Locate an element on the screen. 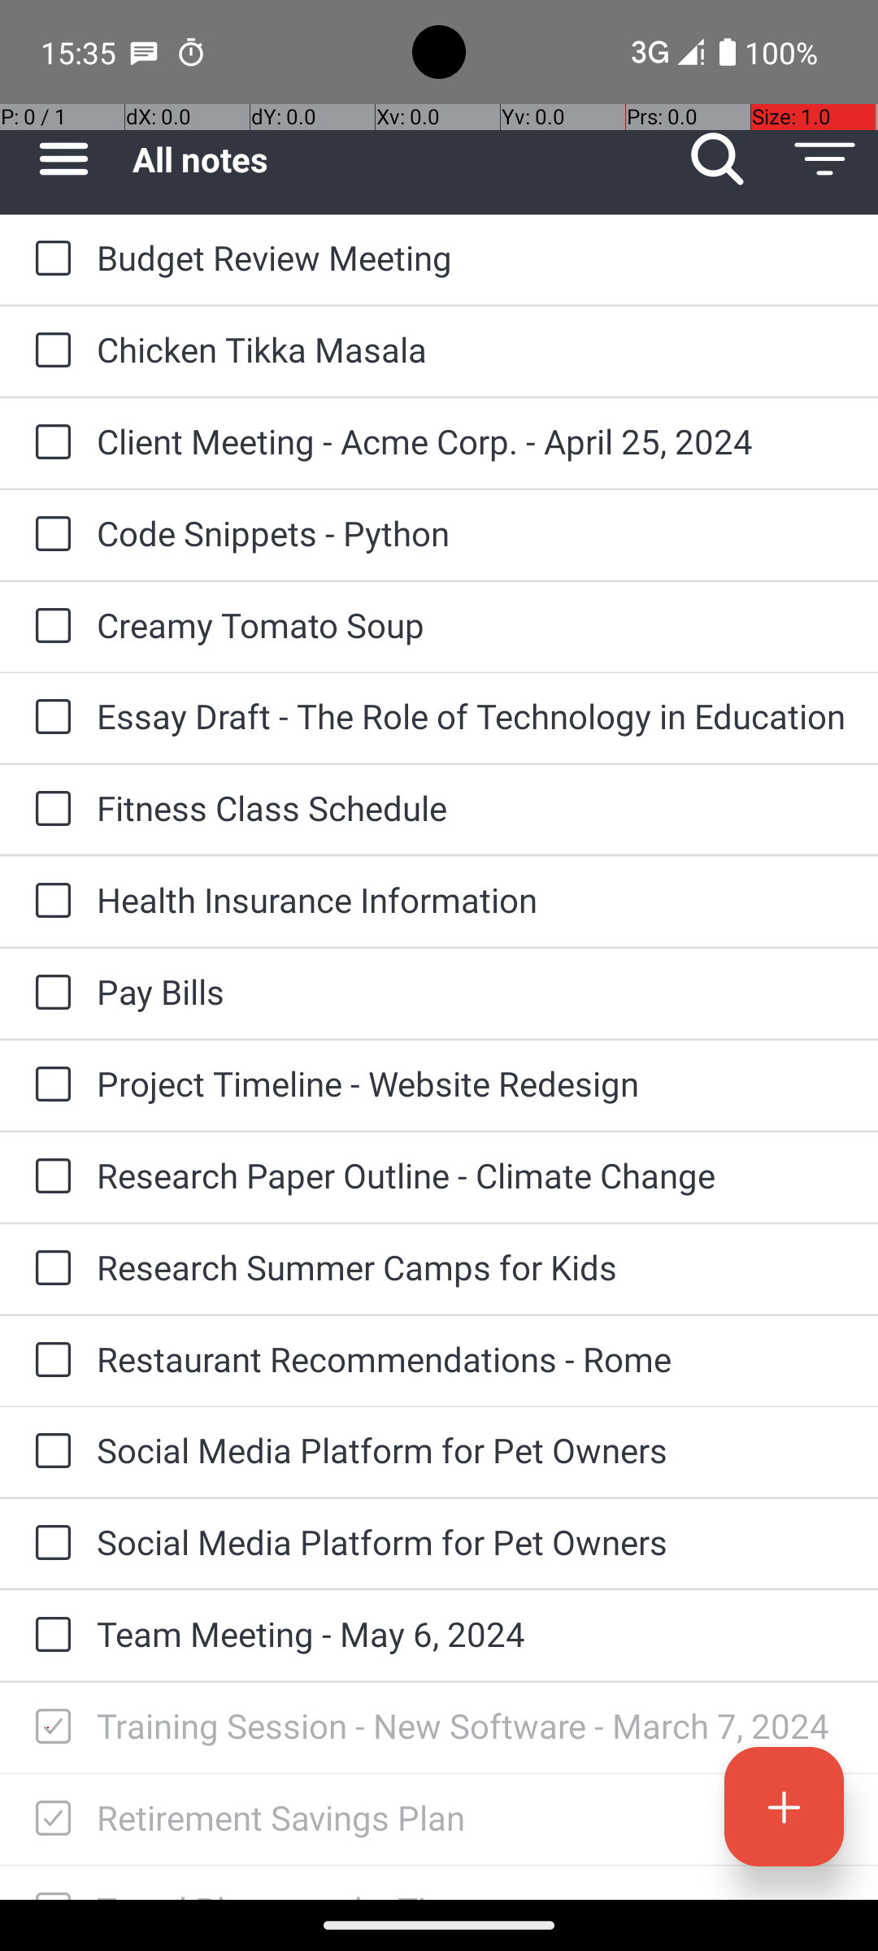 This screenshot has height=1951, width=878. Restaurant Recommendations - Rome is located at coordinates (472, 1359).